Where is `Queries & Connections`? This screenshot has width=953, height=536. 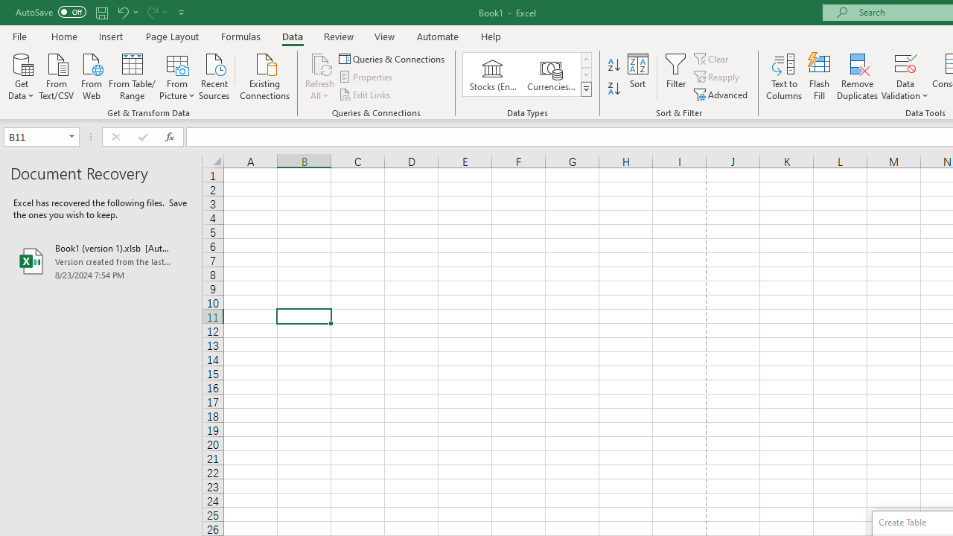
Queries & Connections is located at coordinates (393, 58).